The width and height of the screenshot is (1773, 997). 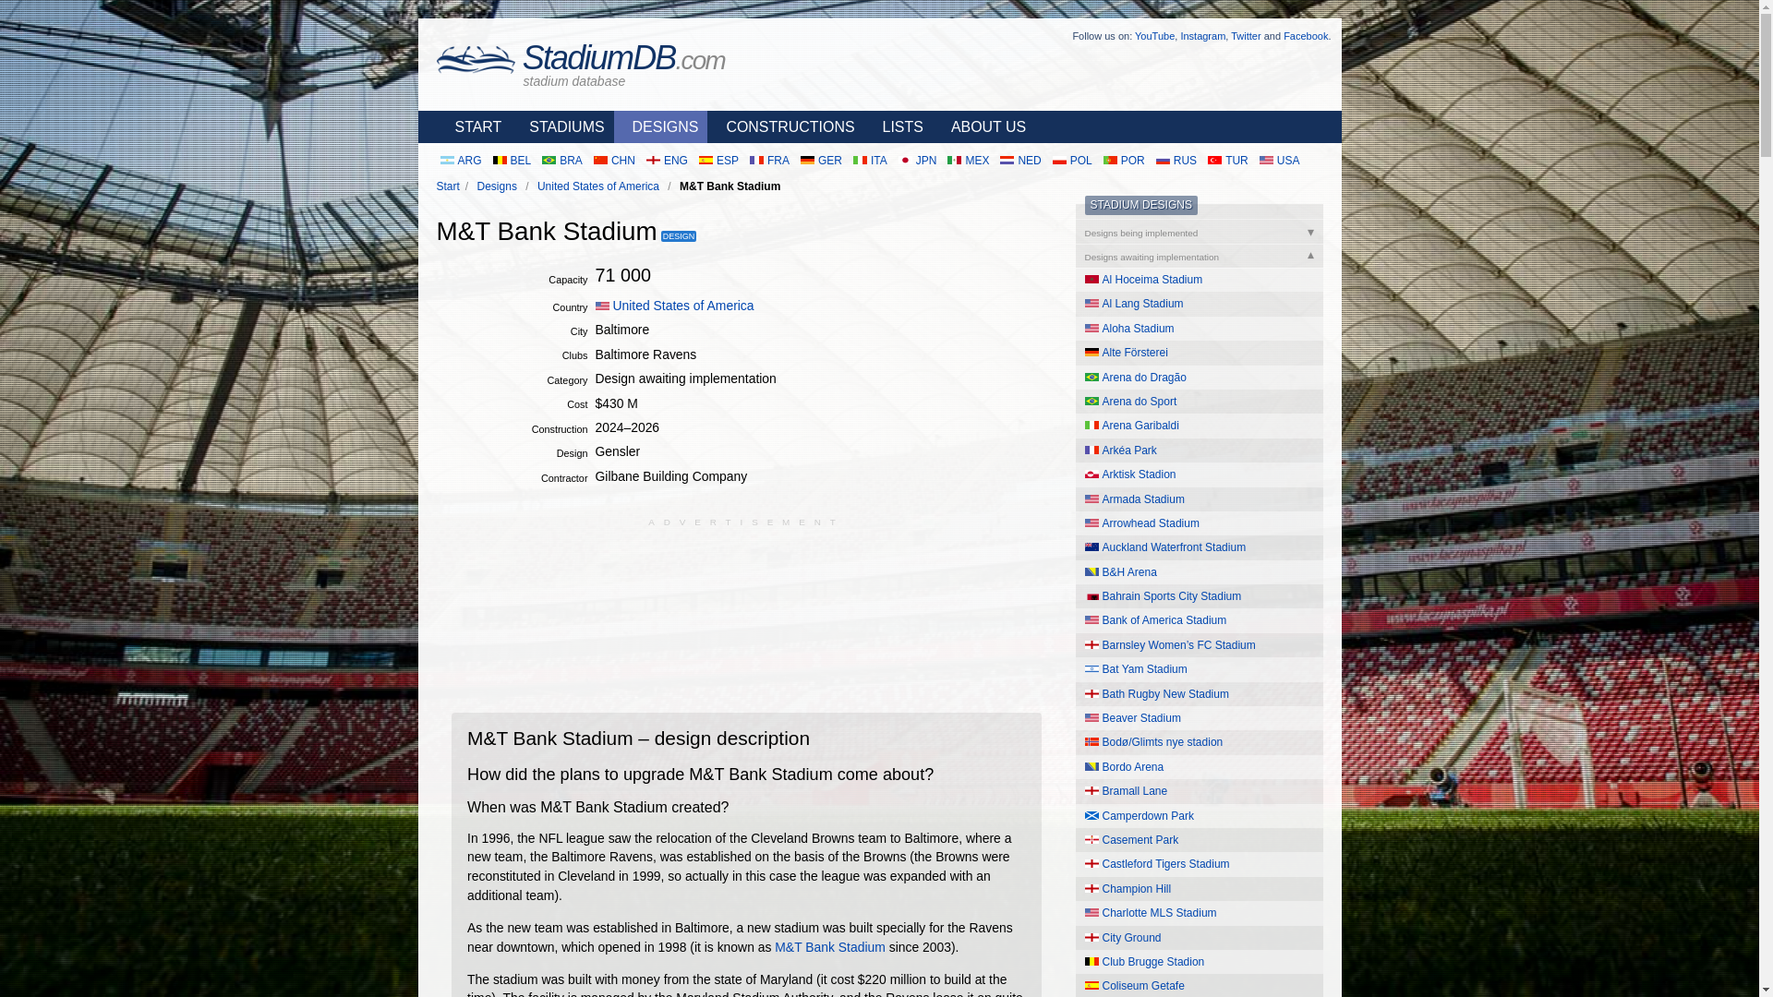 I want to click on ENG, so click(x=667, y=161).